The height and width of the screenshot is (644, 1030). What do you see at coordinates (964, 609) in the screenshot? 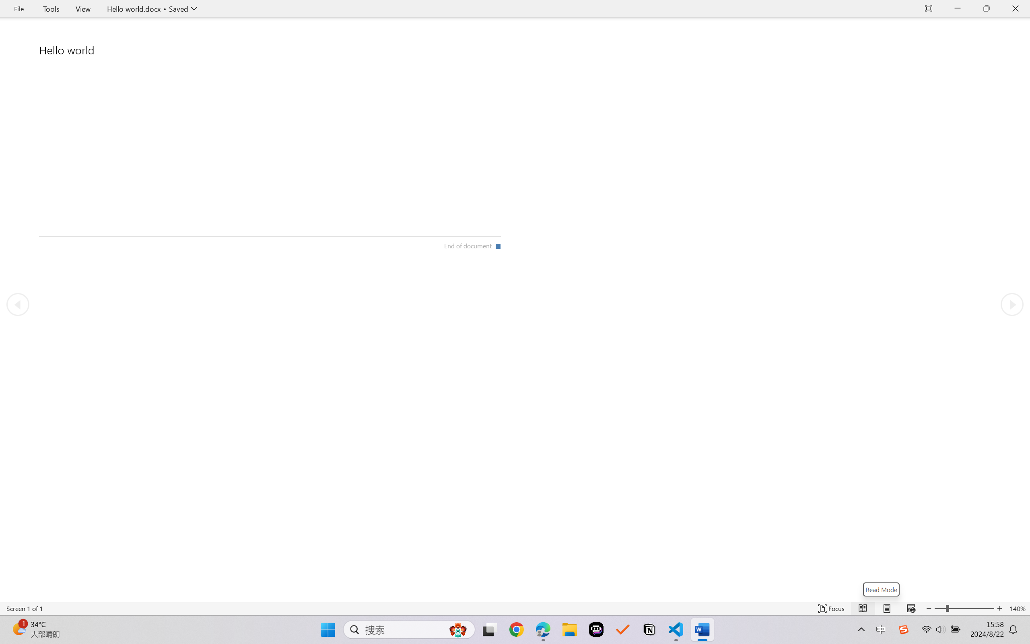
I see `Text Size` at bounding box center [964, 609].